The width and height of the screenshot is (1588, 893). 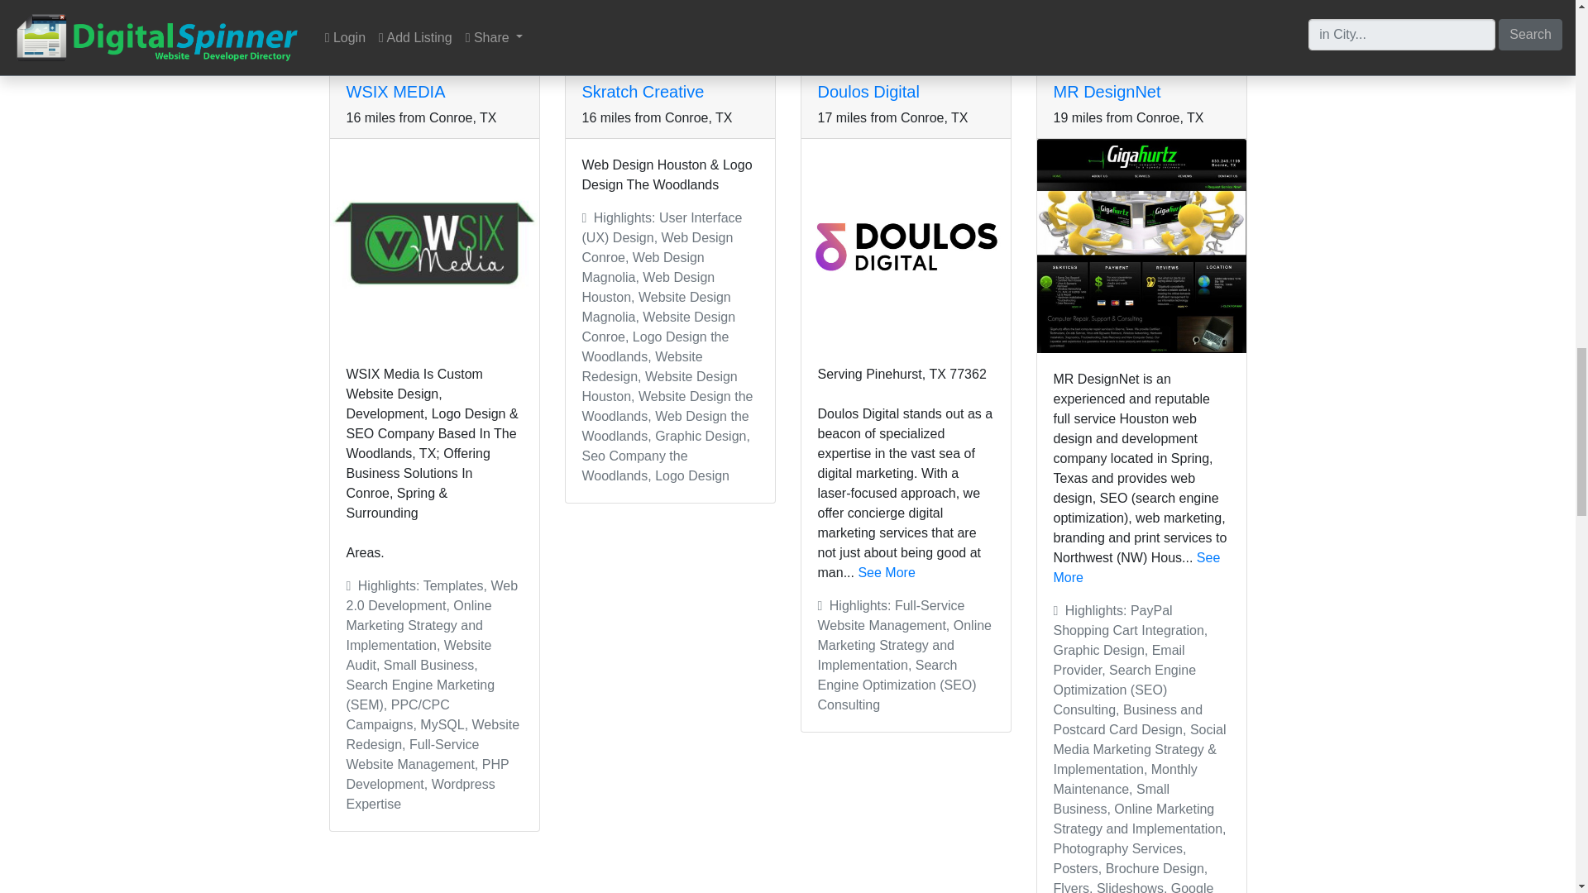 I want to click on MR DesignNet, so click(x=1107, y=92).